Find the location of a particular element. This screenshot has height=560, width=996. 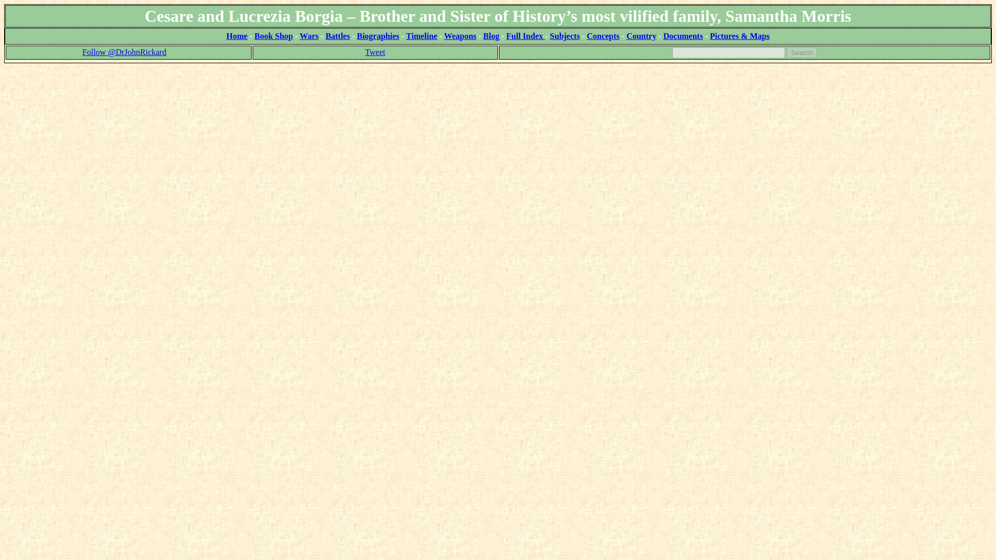

Weapons is located at coordinates (460, 35).